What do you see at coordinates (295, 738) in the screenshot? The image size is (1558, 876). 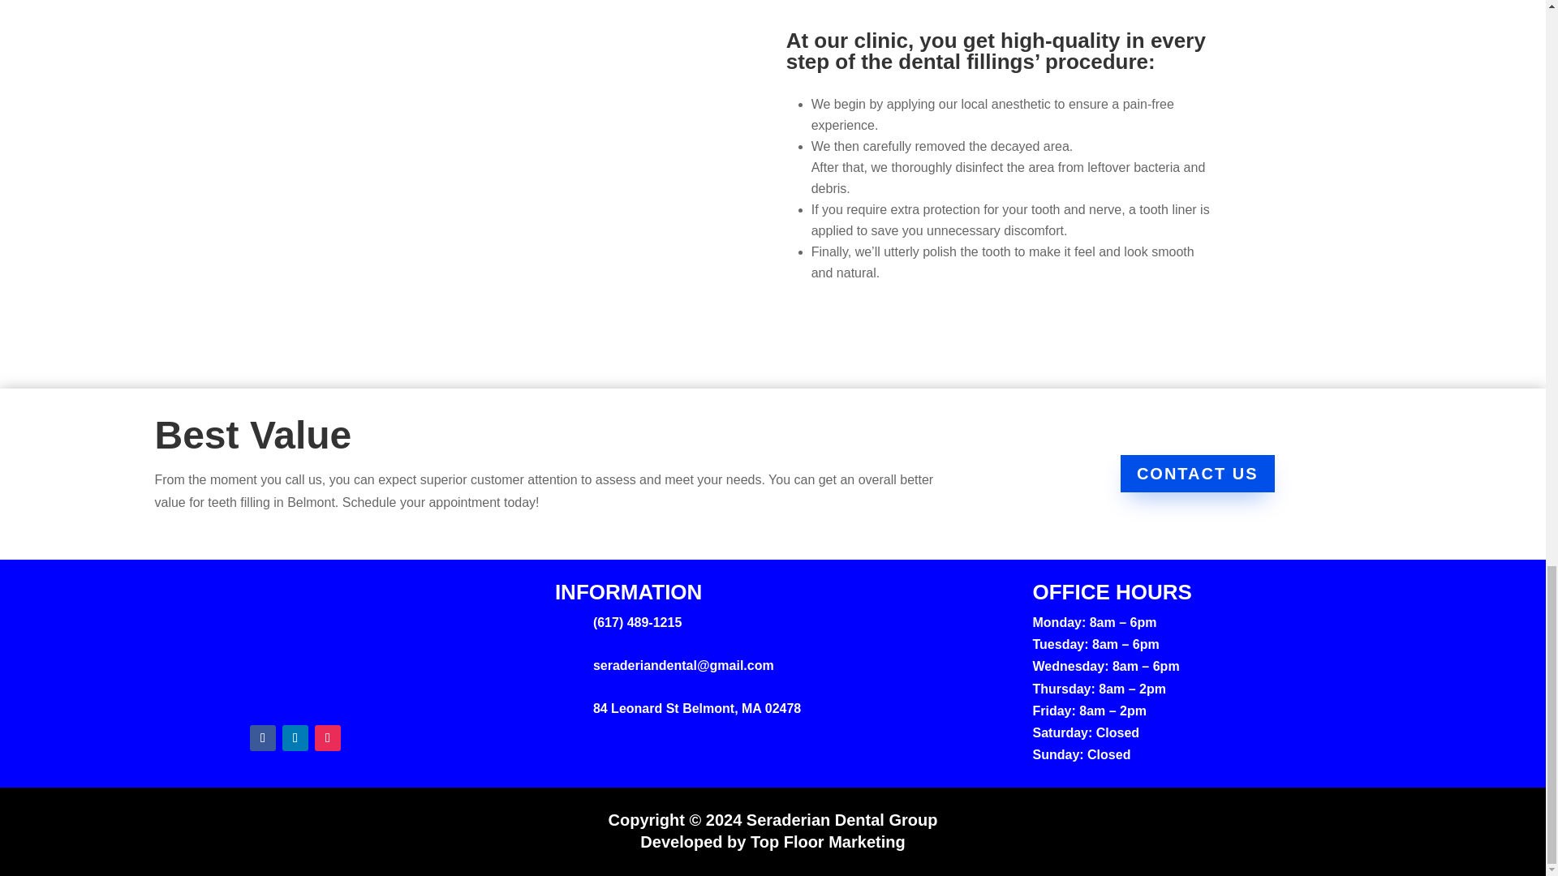 I see `Follow on LinkedIn` at bounding box center [295, 738].